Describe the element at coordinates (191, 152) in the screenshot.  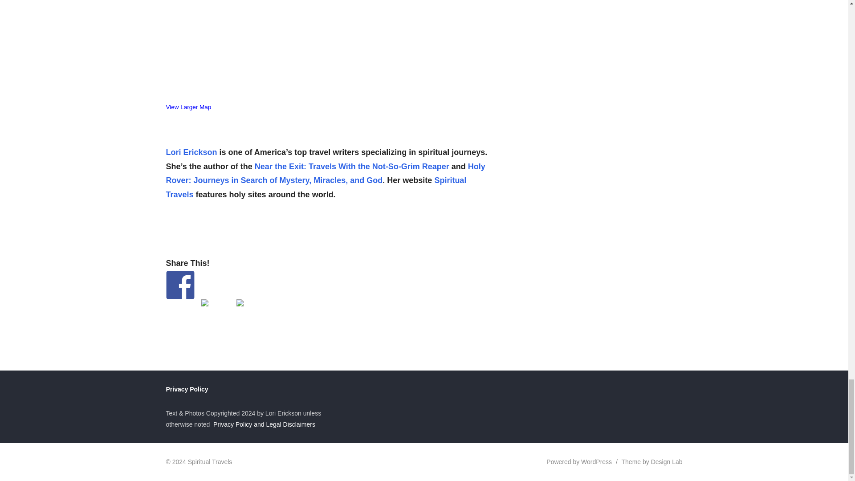
I see `Lori Erickson` at that location.